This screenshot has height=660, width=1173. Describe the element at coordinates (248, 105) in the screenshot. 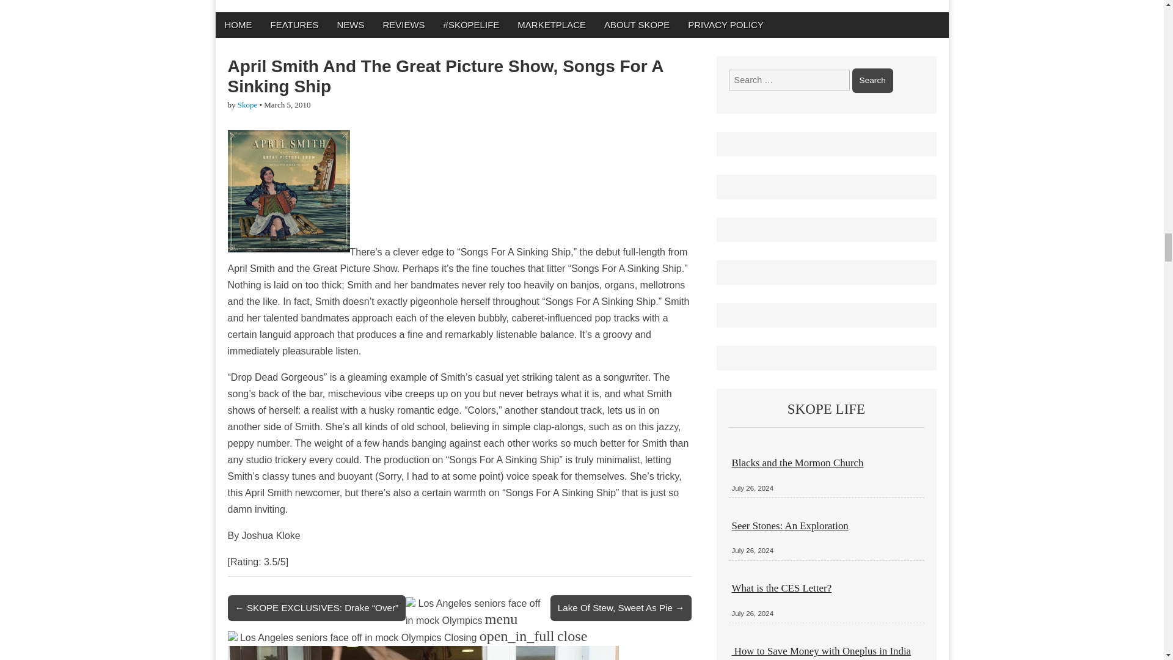

I see `Posts by Skope` at that location.